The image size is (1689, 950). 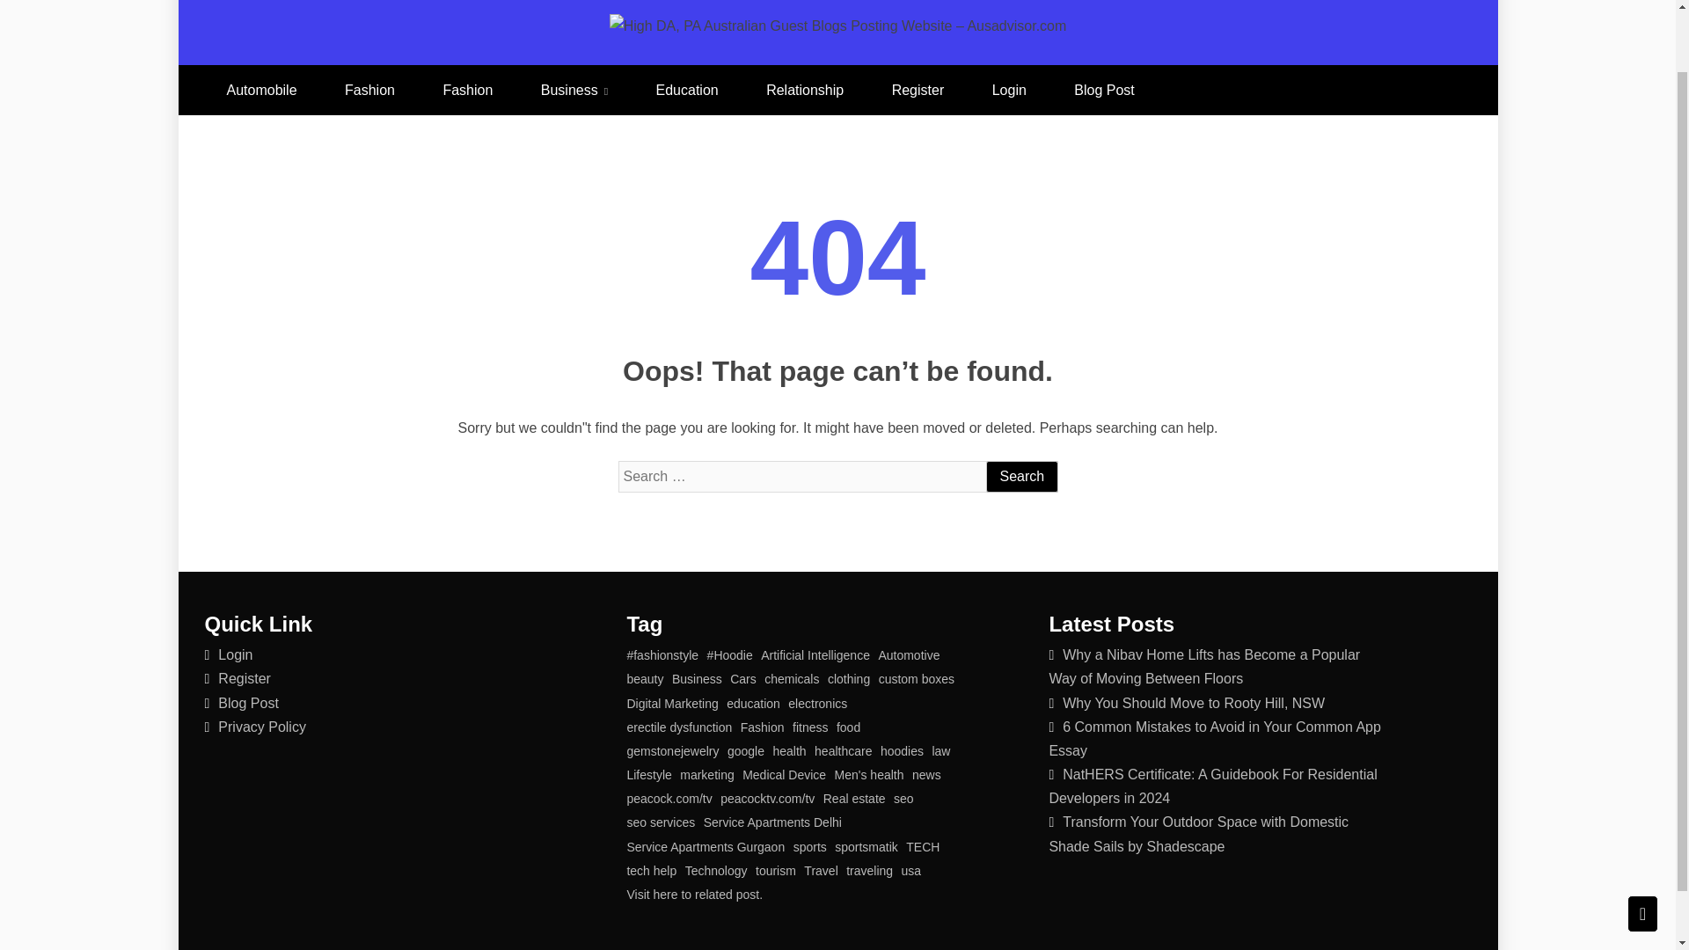 I want to click on Blog Post, so click(x=248, y=702).